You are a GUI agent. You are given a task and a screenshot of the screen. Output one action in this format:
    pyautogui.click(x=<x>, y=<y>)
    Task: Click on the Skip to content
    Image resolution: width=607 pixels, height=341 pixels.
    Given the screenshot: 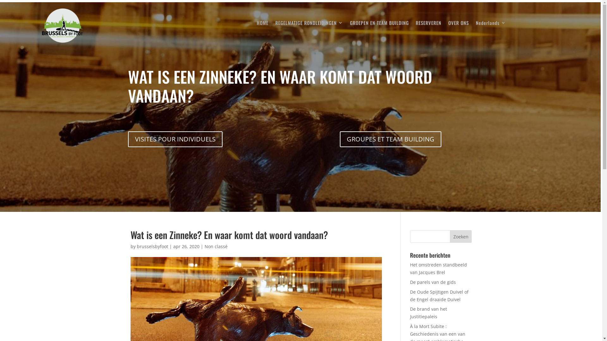 What is the action you would take?
    pyautogui.click(x=0, y=0)
    